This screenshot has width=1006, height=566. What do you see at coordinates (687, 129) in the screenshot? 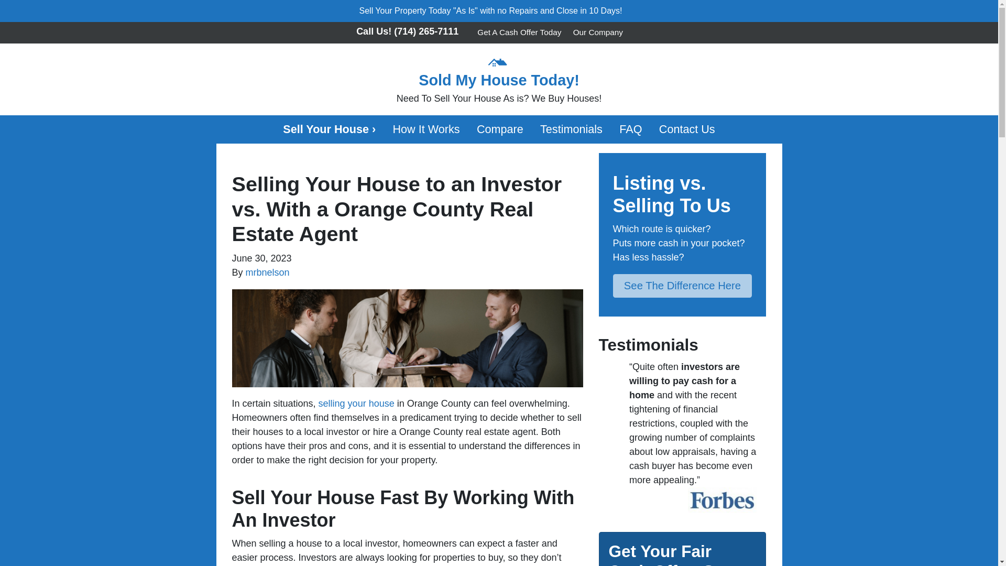
I see `Contact Us` at bounding box center [687, 129].